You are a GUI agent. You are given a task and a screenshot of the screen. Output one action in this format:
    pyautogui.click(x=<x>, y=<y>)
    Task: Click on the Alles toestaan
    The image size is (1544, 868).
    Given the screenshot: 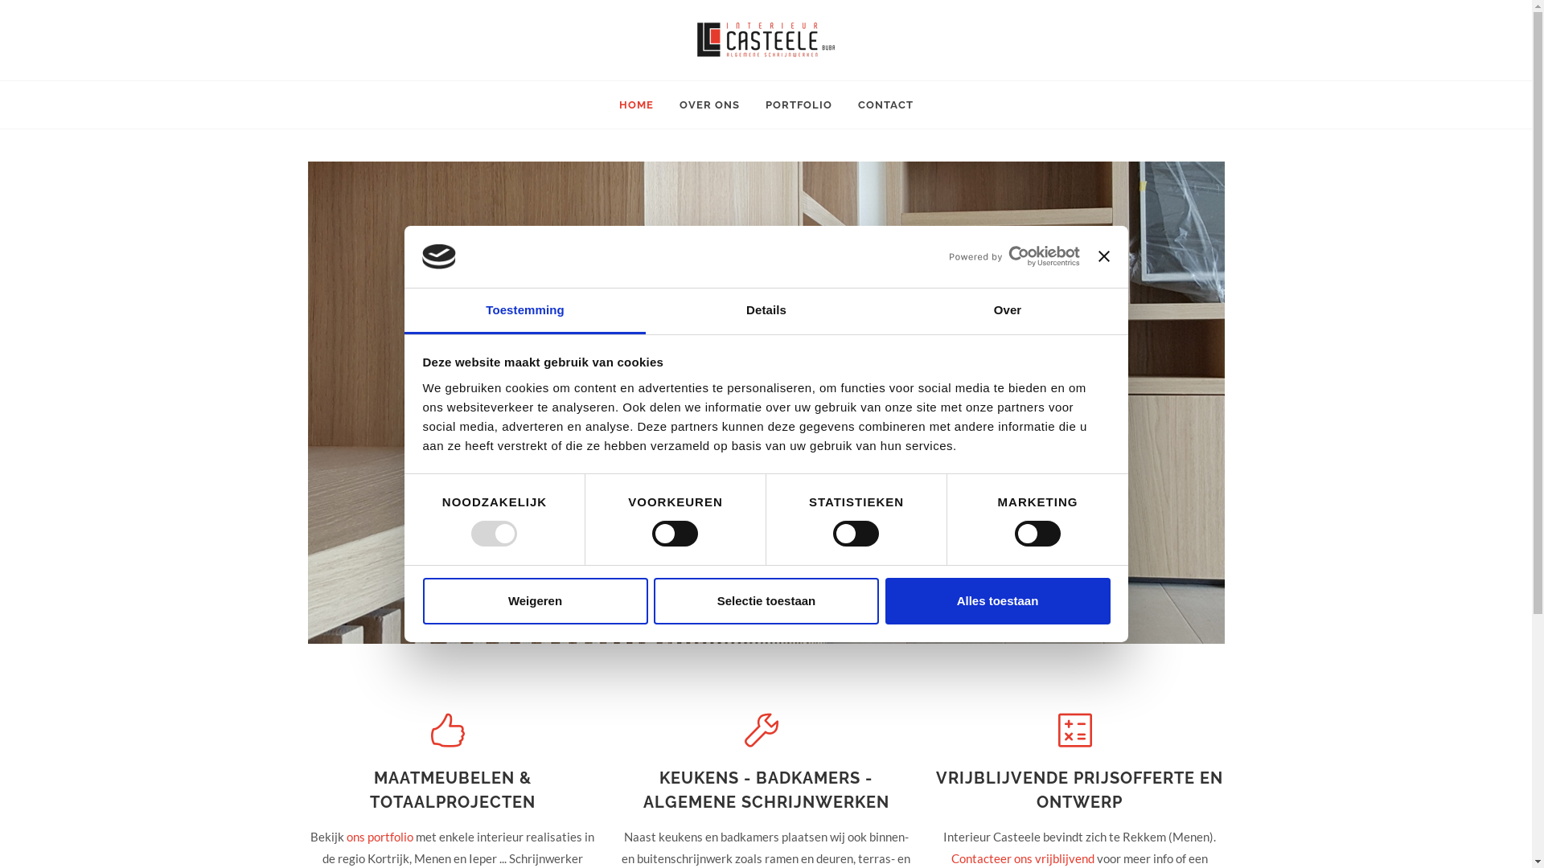 What is the action you would take?
    pyautogui.click(x=997, y=601)
    